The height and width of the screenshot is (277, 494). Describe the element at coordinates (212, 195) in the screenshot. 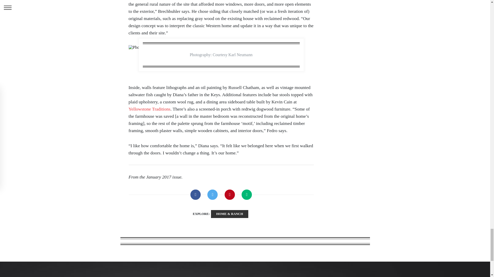

I see `Tweet This Post` at that location.